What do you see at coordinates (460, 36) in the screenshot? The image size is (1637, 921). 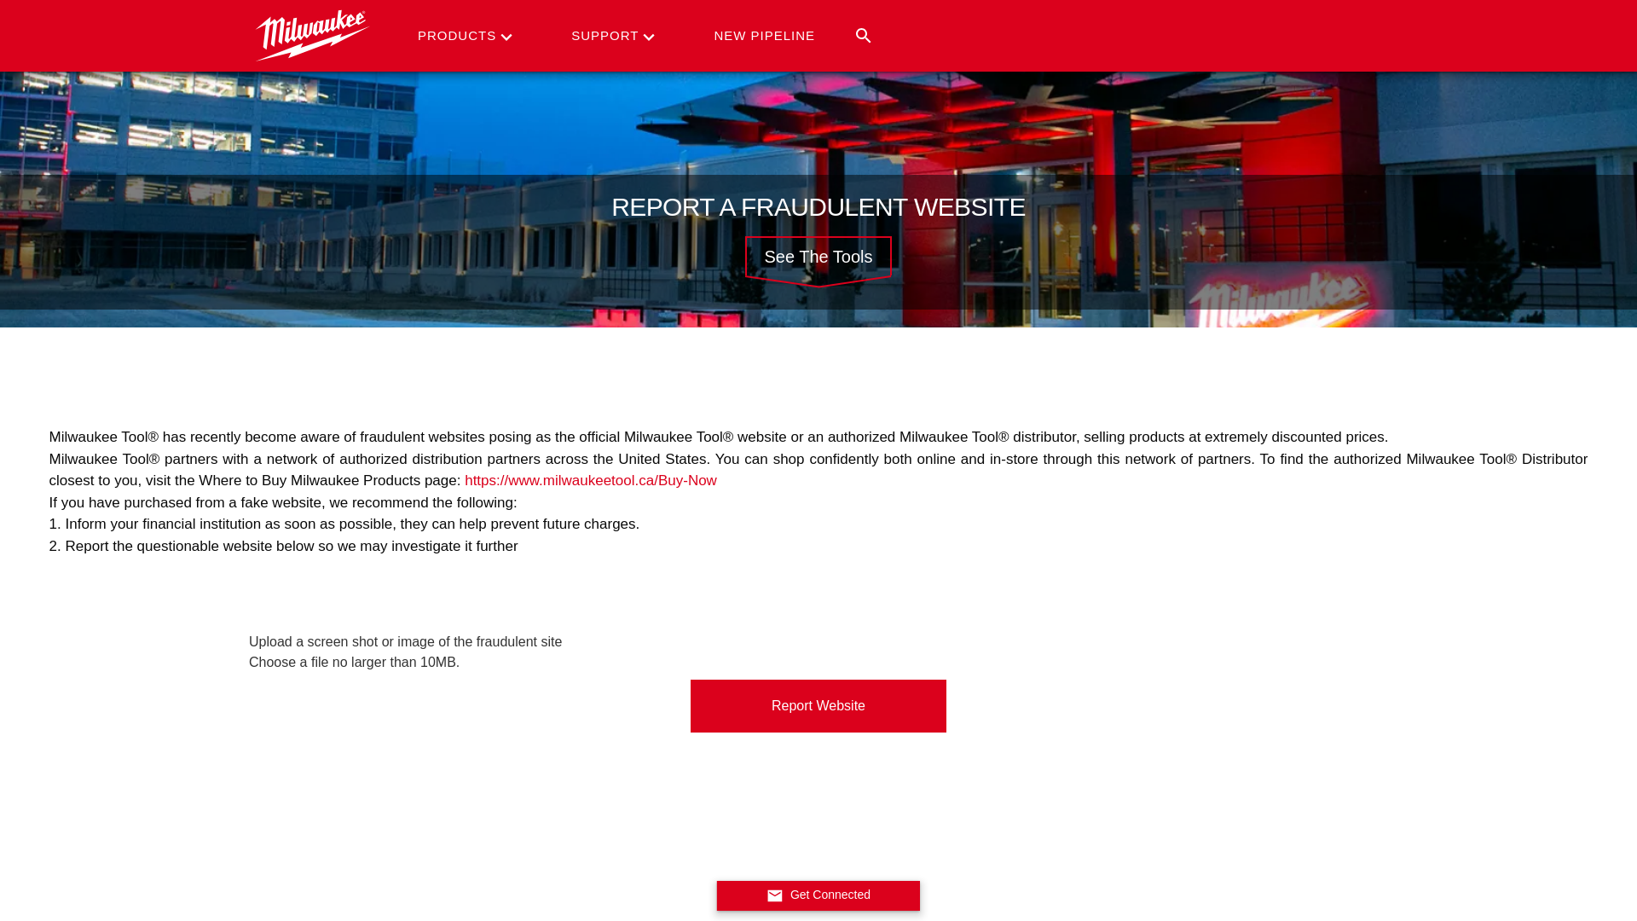 I see `PRODUCTS` at bounding box center [460, 36].